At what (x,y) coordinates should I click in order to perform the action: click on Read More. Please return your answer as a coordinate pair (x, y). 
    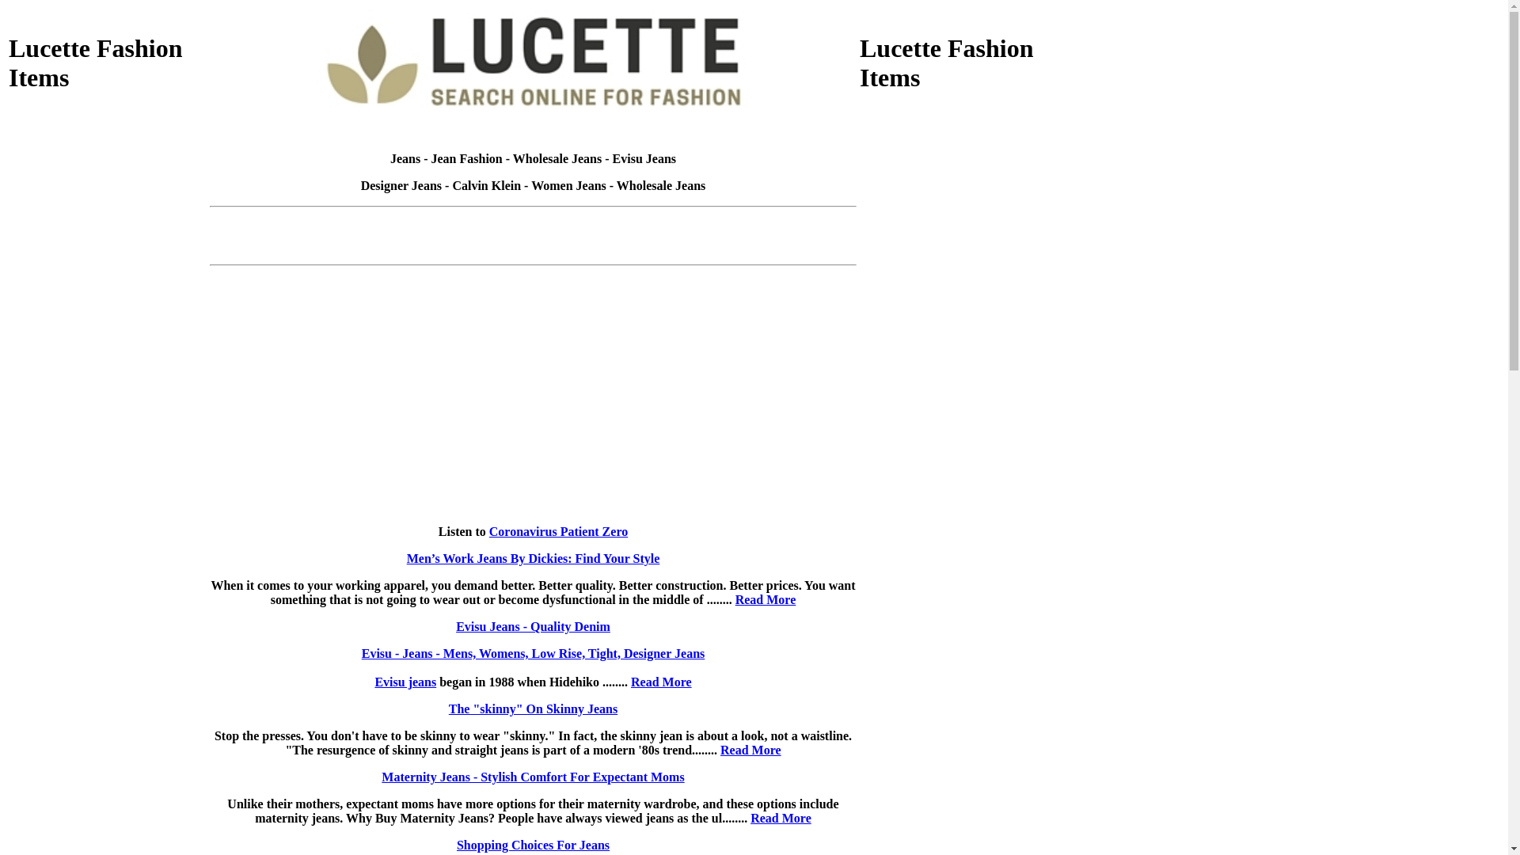
    Looking at the image, I should click on (662, 682).